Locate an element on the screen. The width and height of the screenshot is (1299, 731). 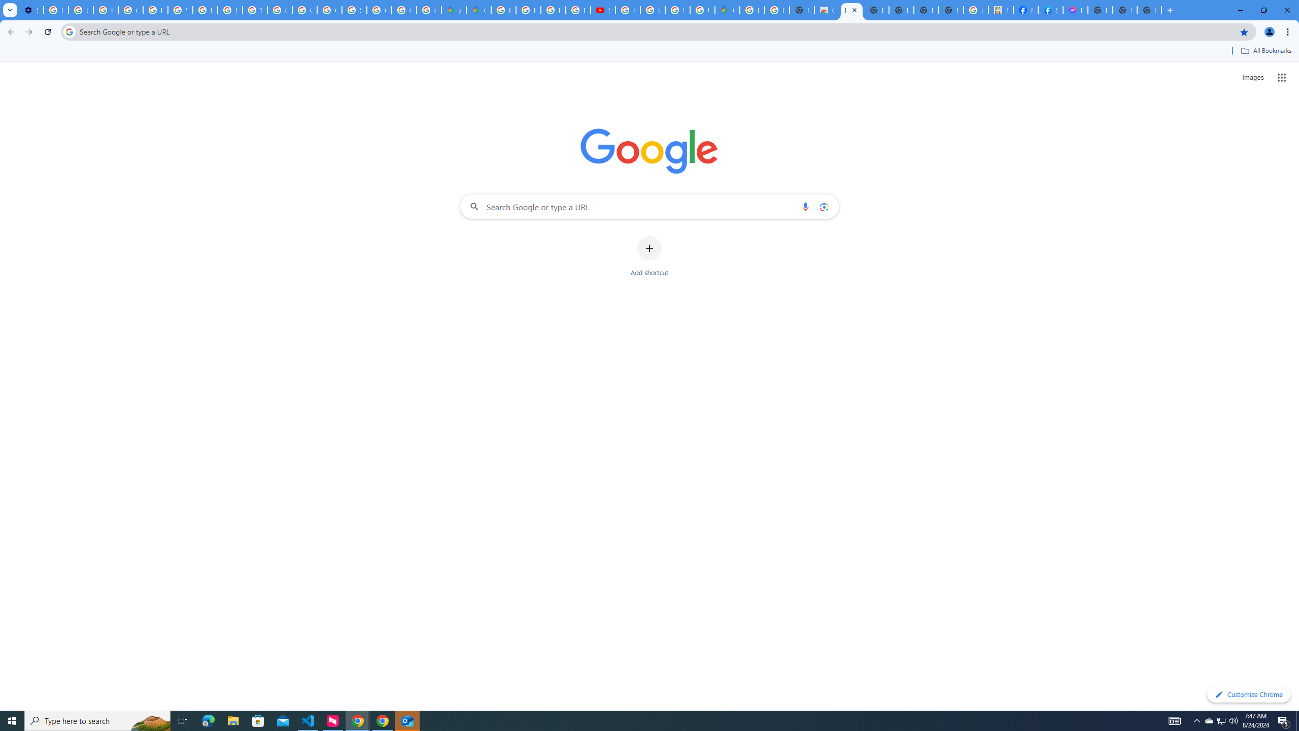
Google Maps is located at coordinates (727, 10).